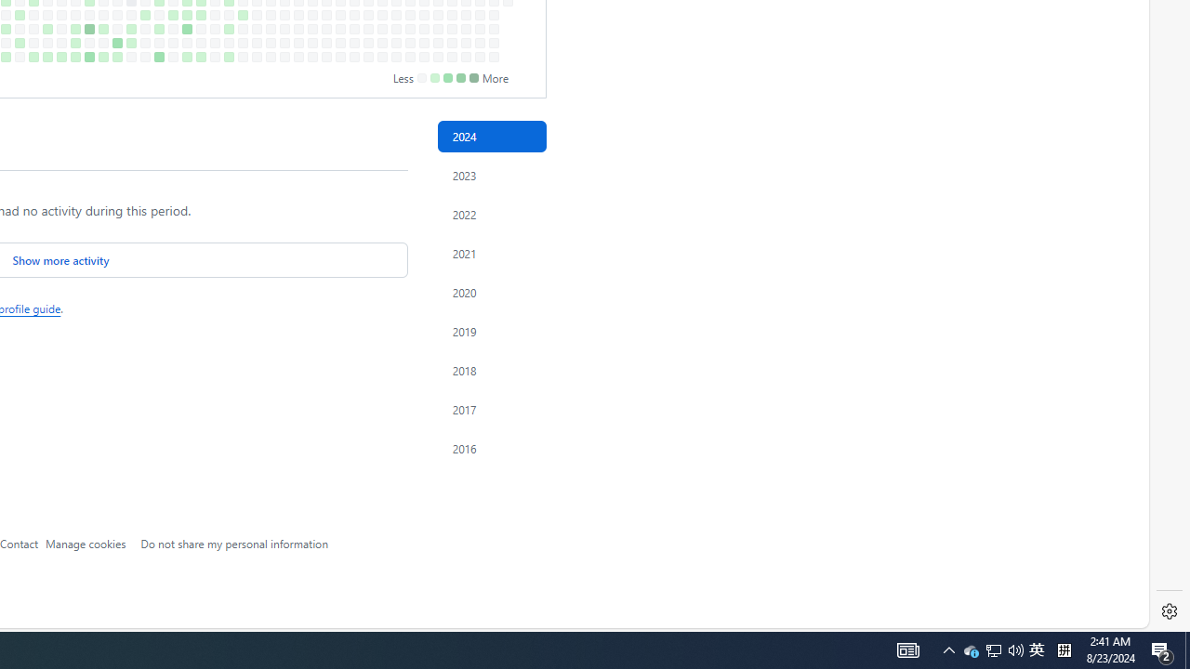 This screenshot has height=669, width=1190. Describe the element at coordinates (75, 57) in the screenshot. I see `1 contribution on June 1st.` at that location.